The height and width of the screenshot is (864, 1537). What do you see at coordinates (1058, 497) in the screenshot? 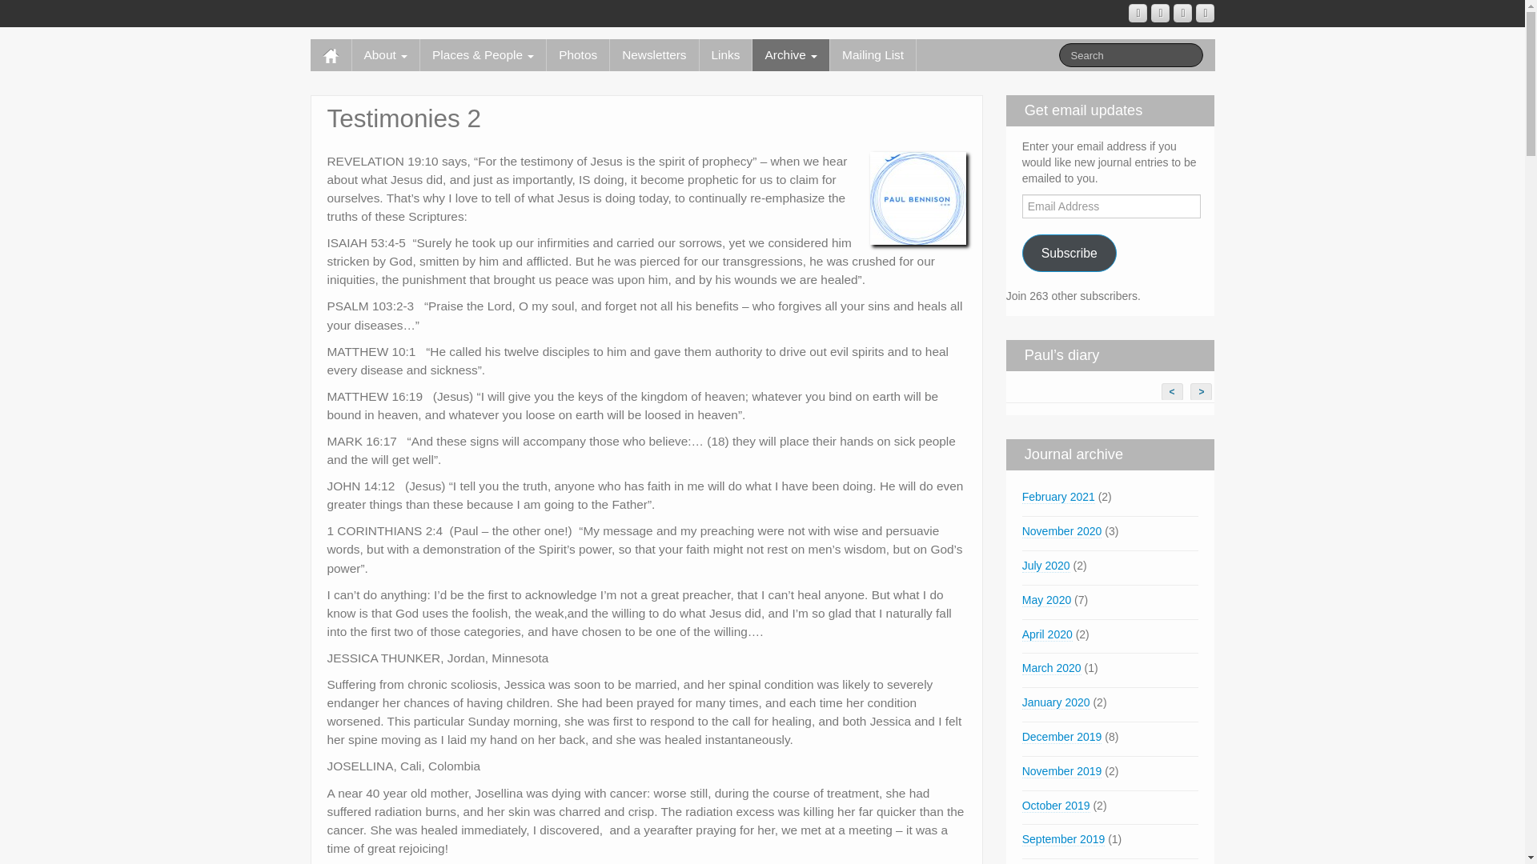
I see `February 2021` at bounding box center [1058, 497].